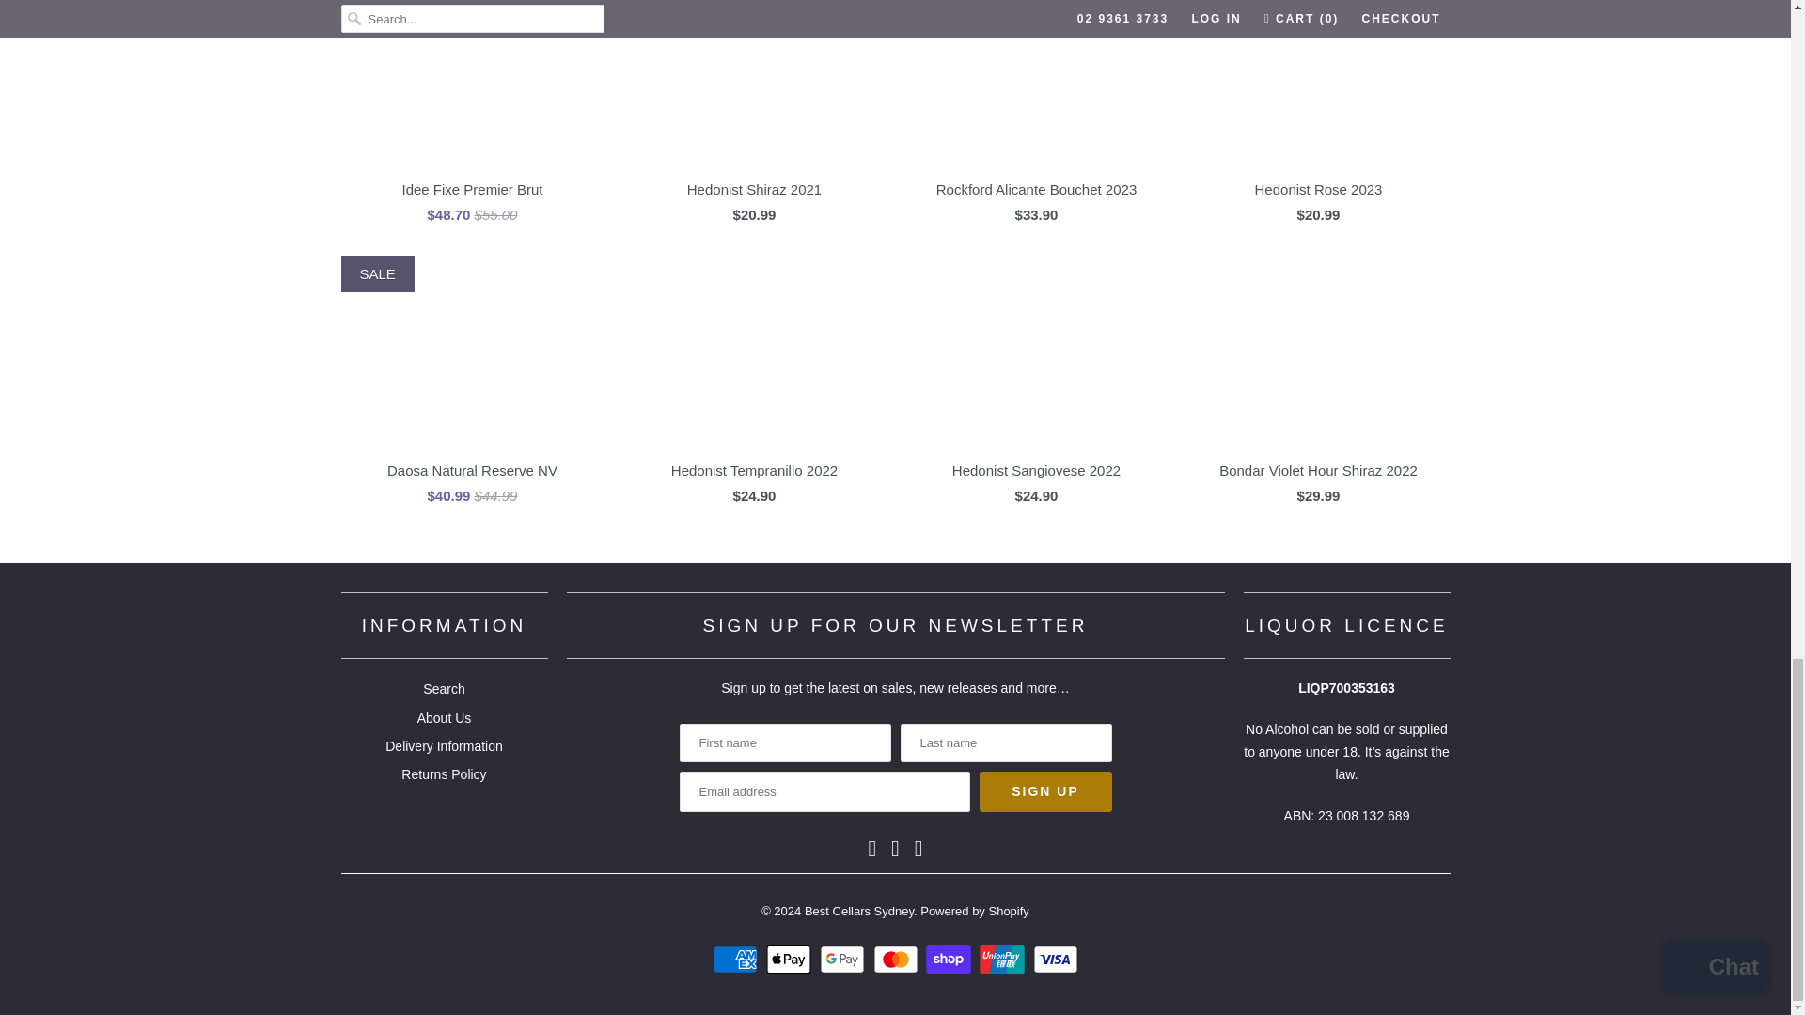  Describe the element at coordinates (897, 959) in the screenshot. I see `Mastercard` at that location.